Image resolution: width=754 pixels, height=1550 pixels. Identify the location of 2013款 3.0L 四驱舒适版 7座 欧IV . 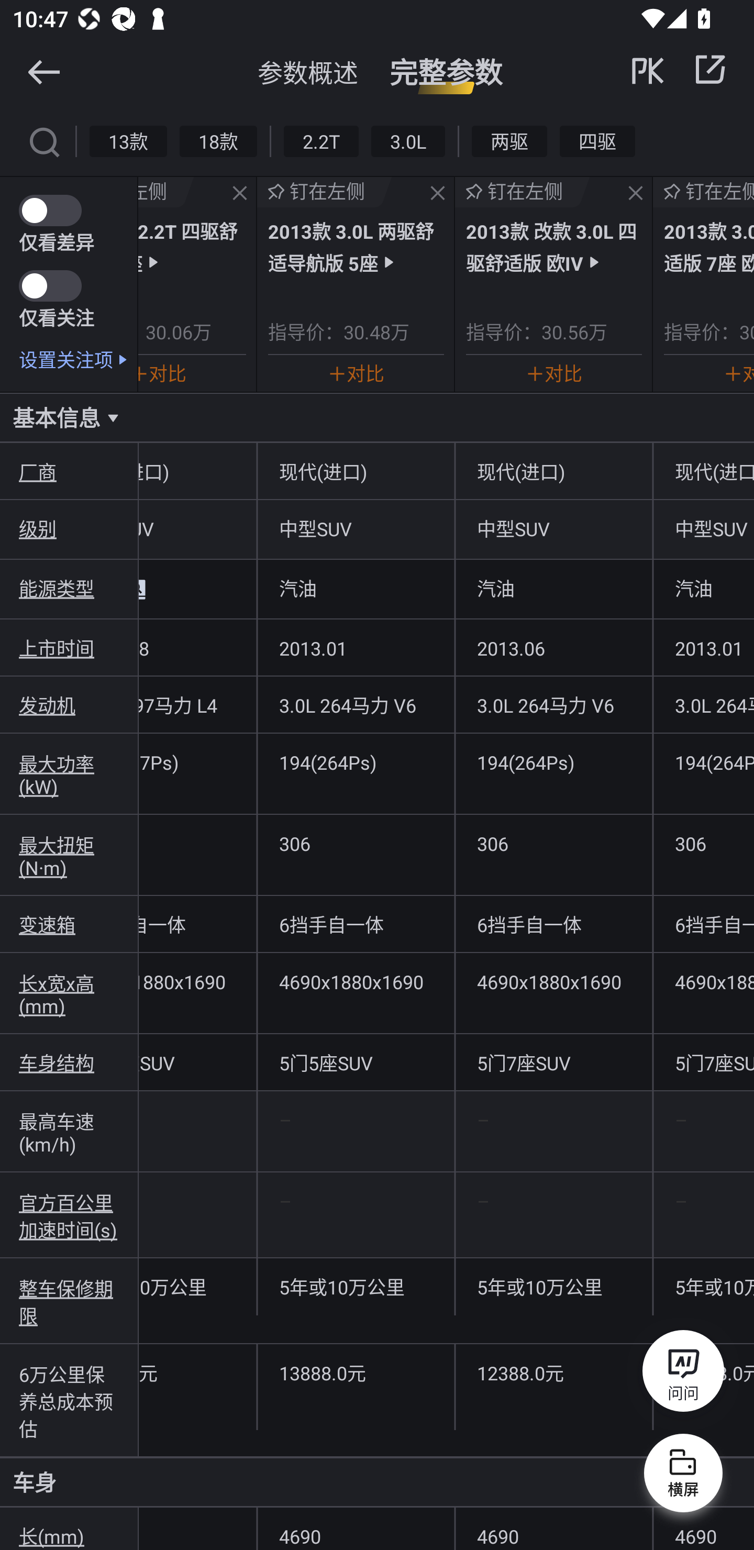
(709, 246).